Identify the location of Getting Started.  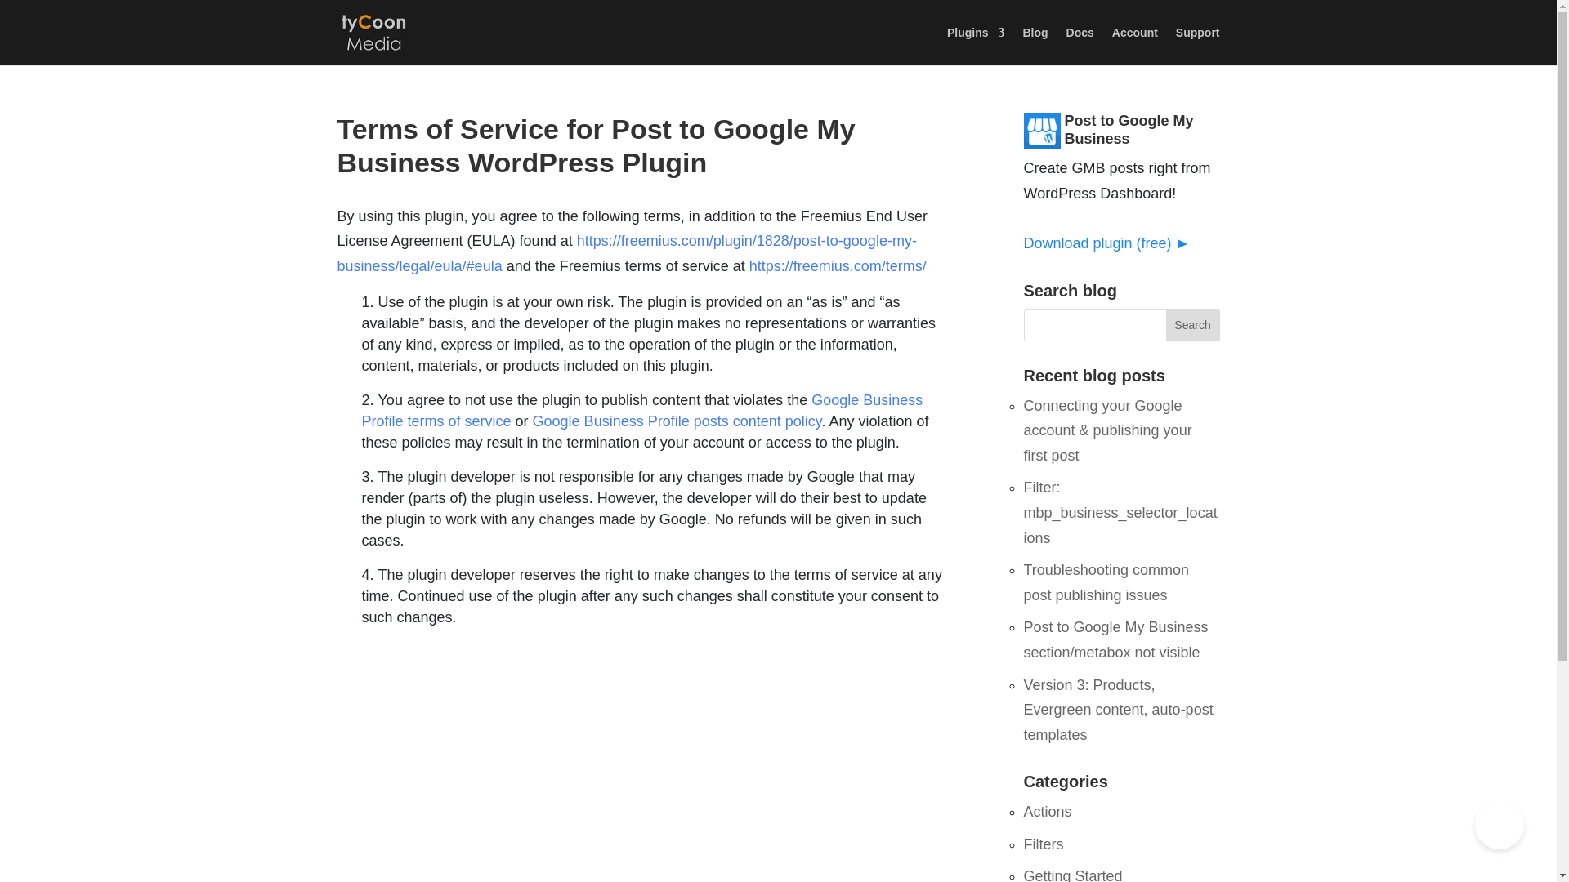
(1072, 875).